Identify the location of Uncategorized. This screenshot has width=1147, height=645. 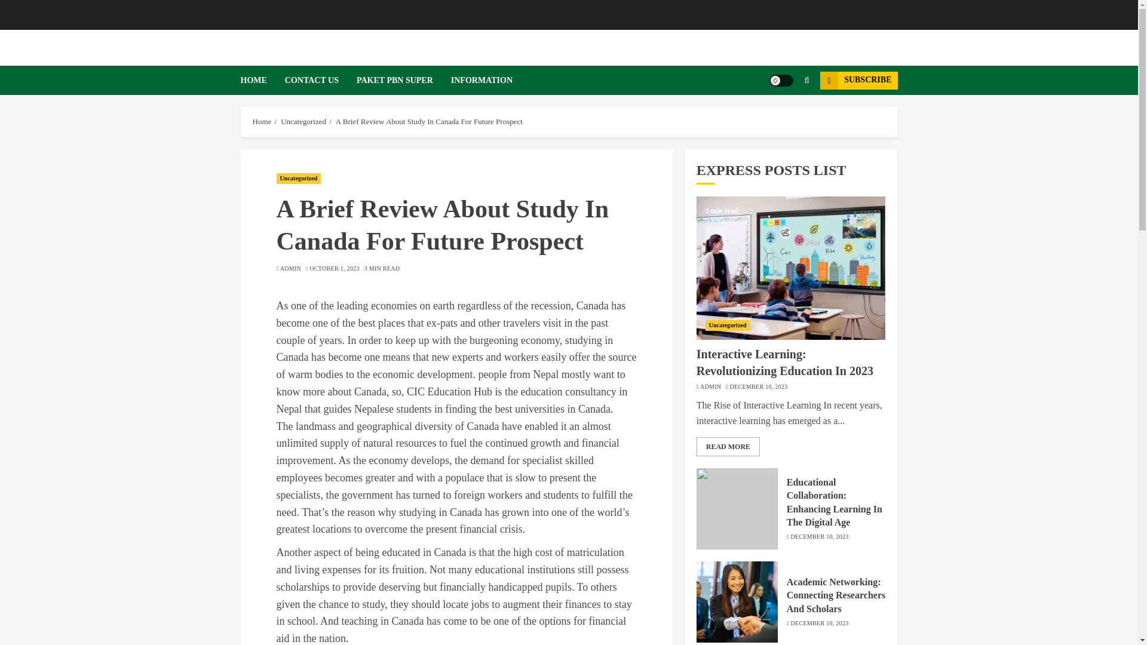
(299, 178).